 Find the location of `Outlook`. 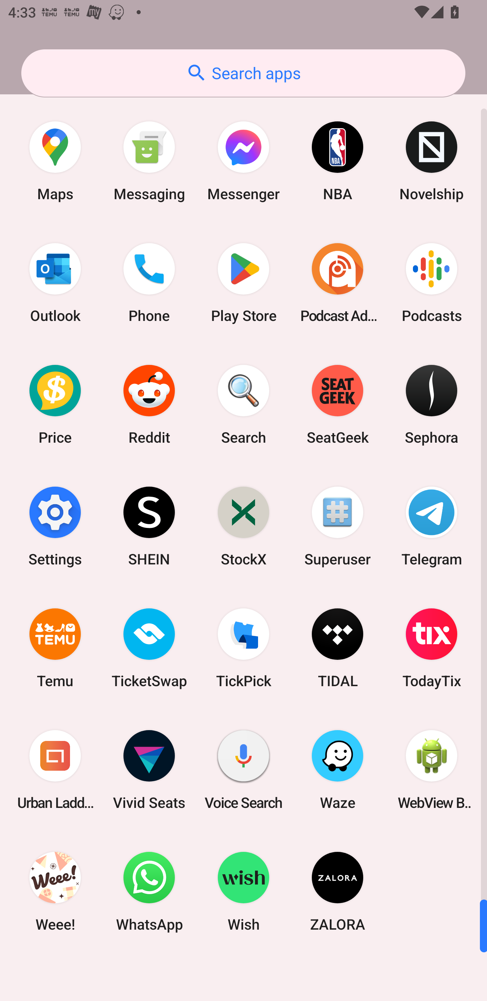

Outlook is located at coordinates (55, 283).